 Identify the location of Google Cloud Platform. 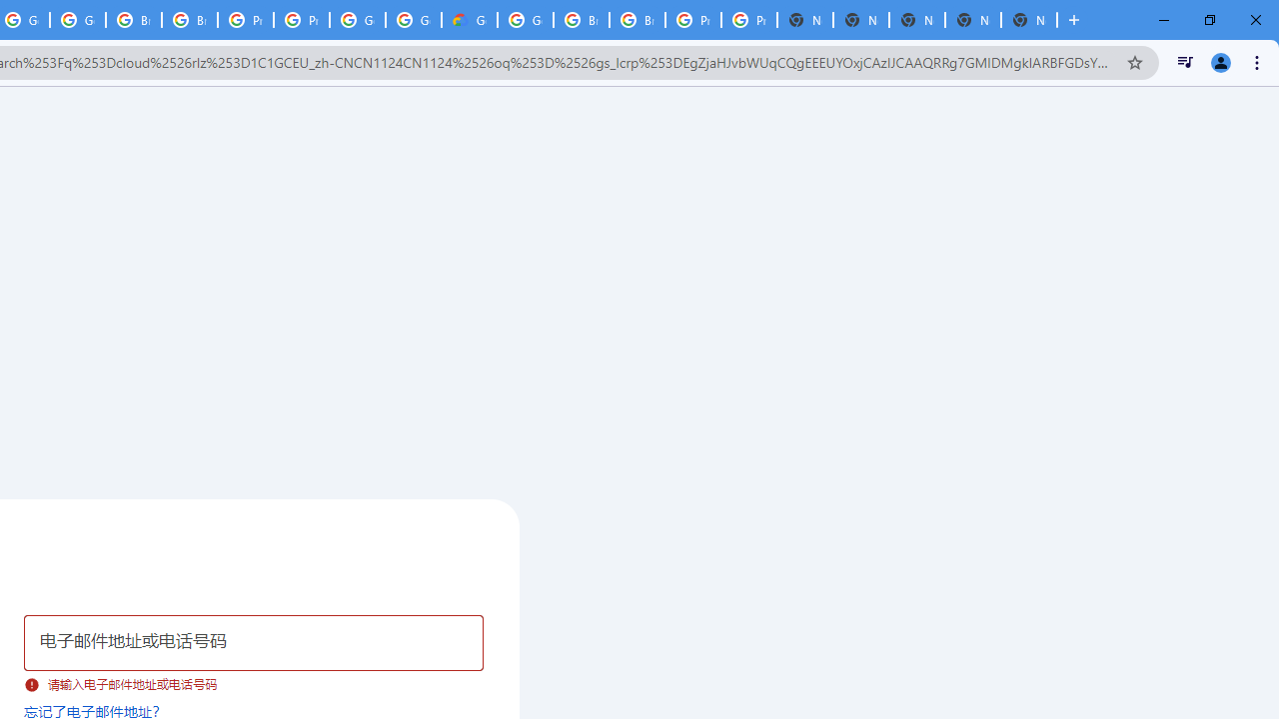
(526, 20).